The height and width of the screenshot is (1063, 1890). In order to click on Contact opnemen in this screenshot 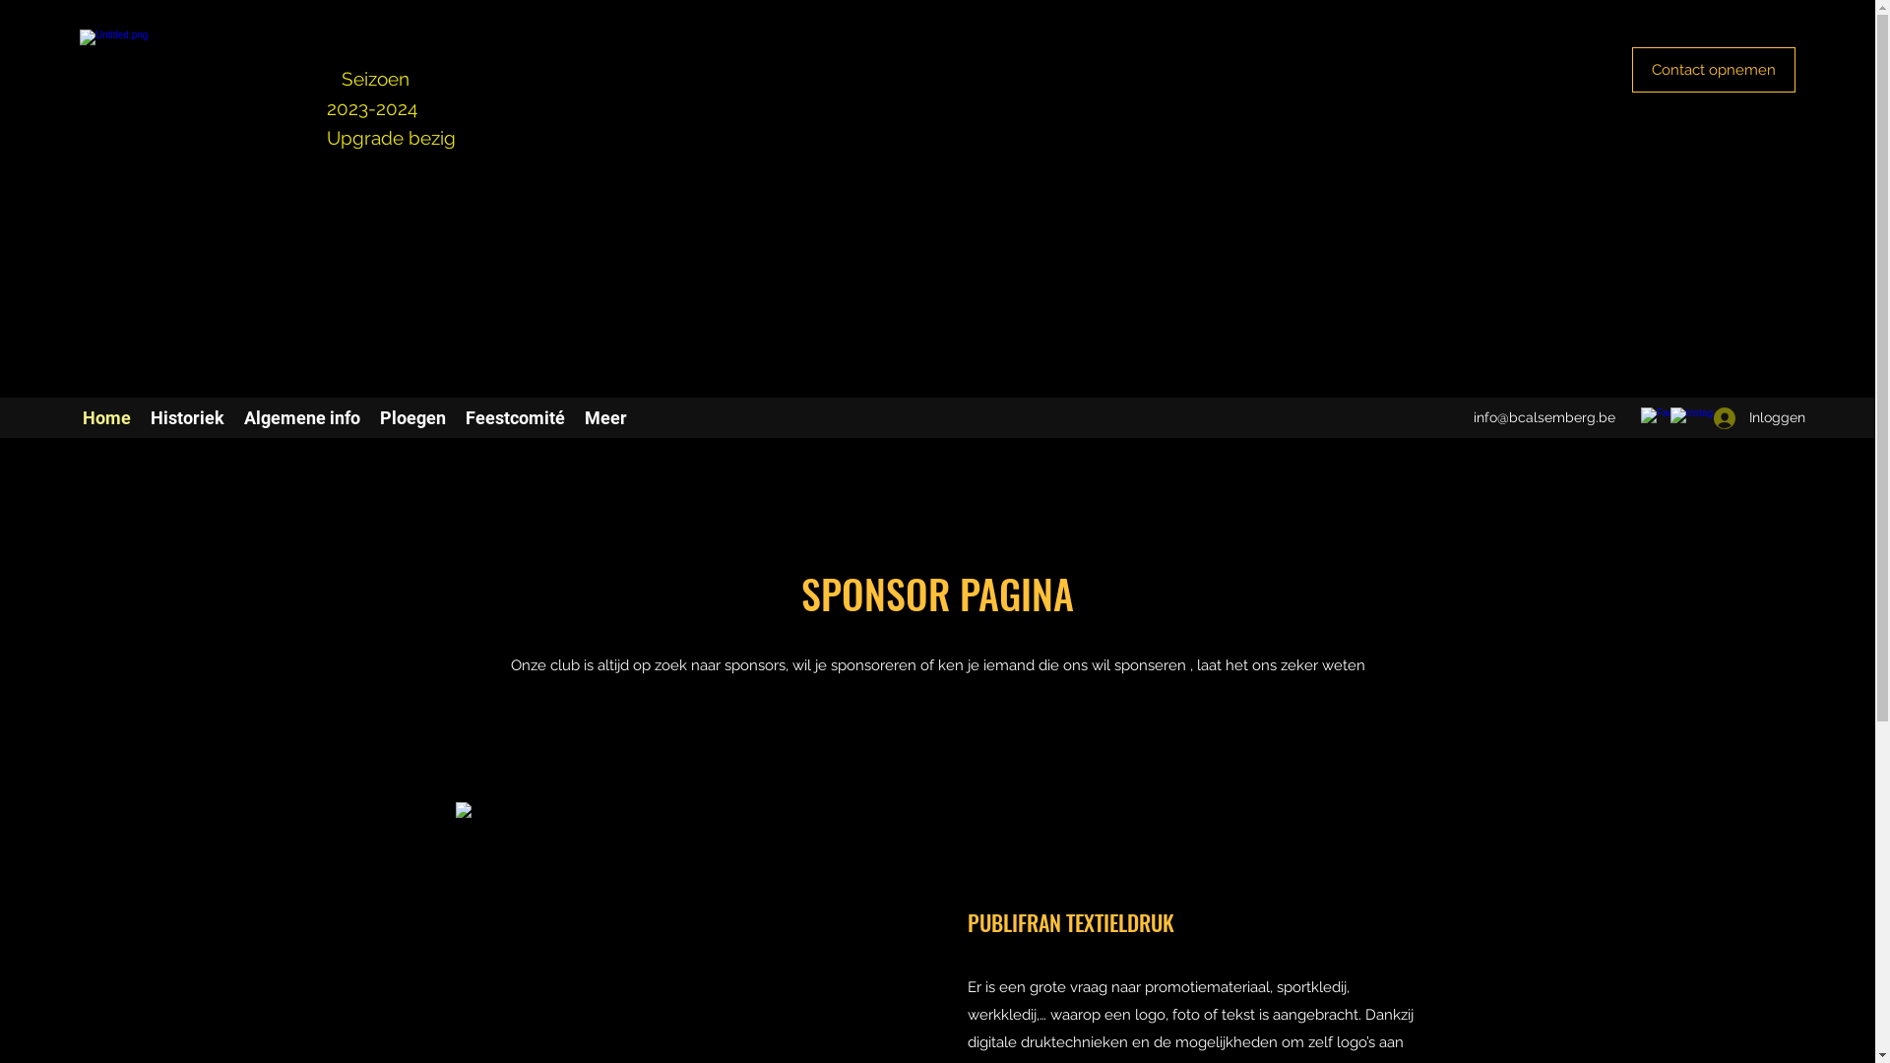, I will do `click(1714, 70)`.